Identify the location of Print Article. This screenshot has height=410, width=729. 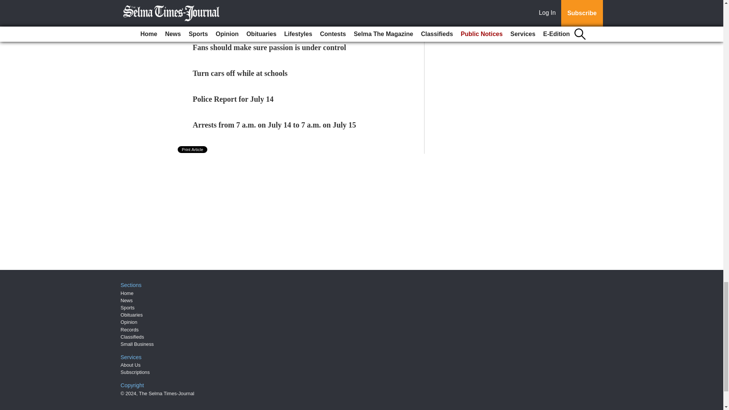
(193, 149).